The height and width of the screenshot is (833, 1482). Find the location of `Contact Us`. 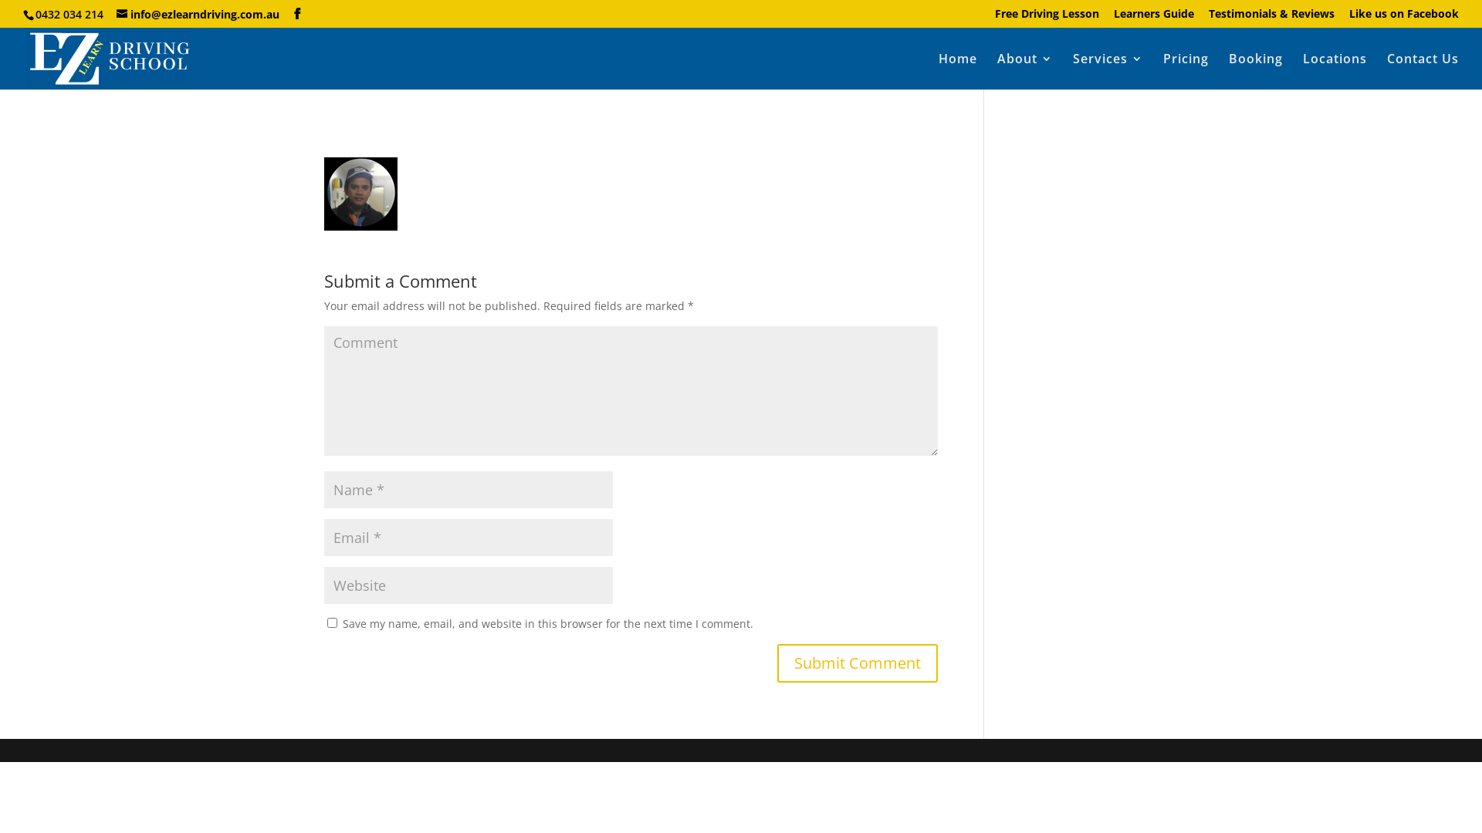

Contact Us is located at coordinates (1423, 71).